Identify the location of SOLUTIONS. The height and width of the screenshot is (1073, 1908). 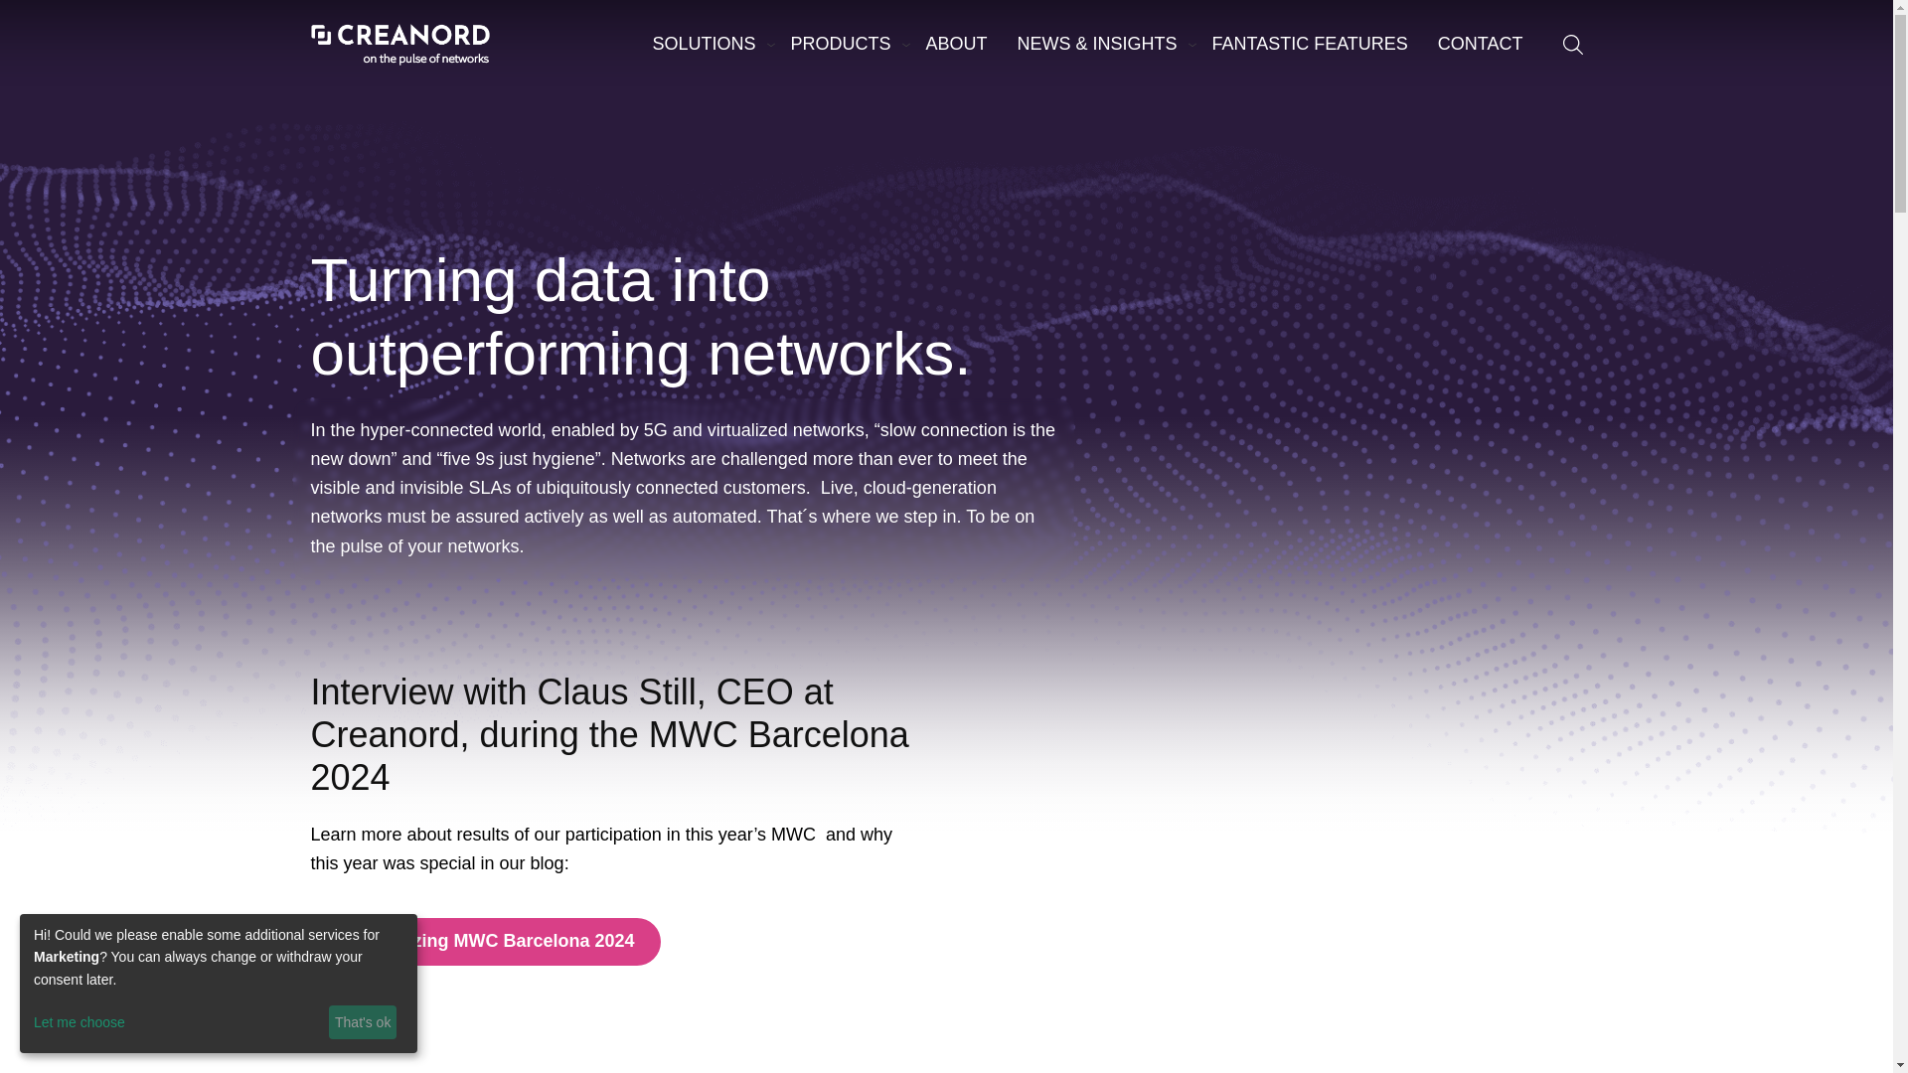
(706, 44).